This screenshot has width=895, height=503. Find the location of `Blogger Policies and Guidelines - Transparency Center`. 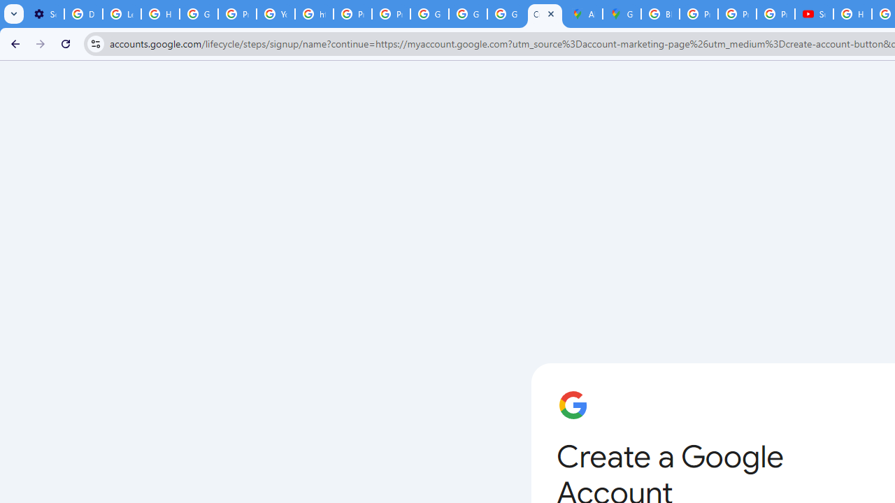

Blogger Policies and Guidelines - Transparency Center is located at coordinates (660, 14).